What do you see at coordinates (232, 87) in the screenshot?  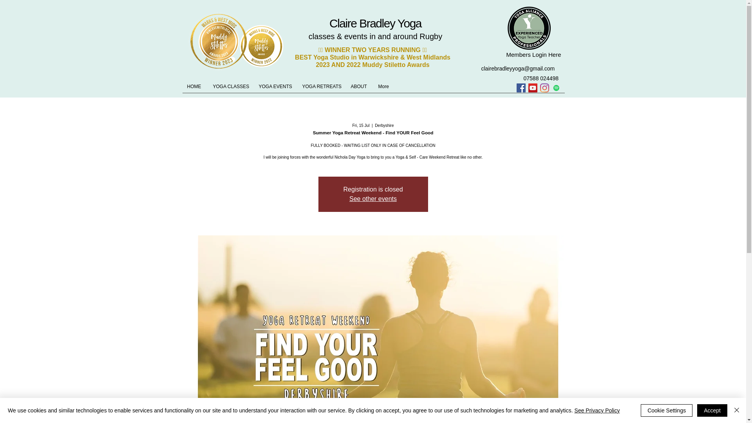 I see `YOGA CLASSES` at bounding box center [232, 87].